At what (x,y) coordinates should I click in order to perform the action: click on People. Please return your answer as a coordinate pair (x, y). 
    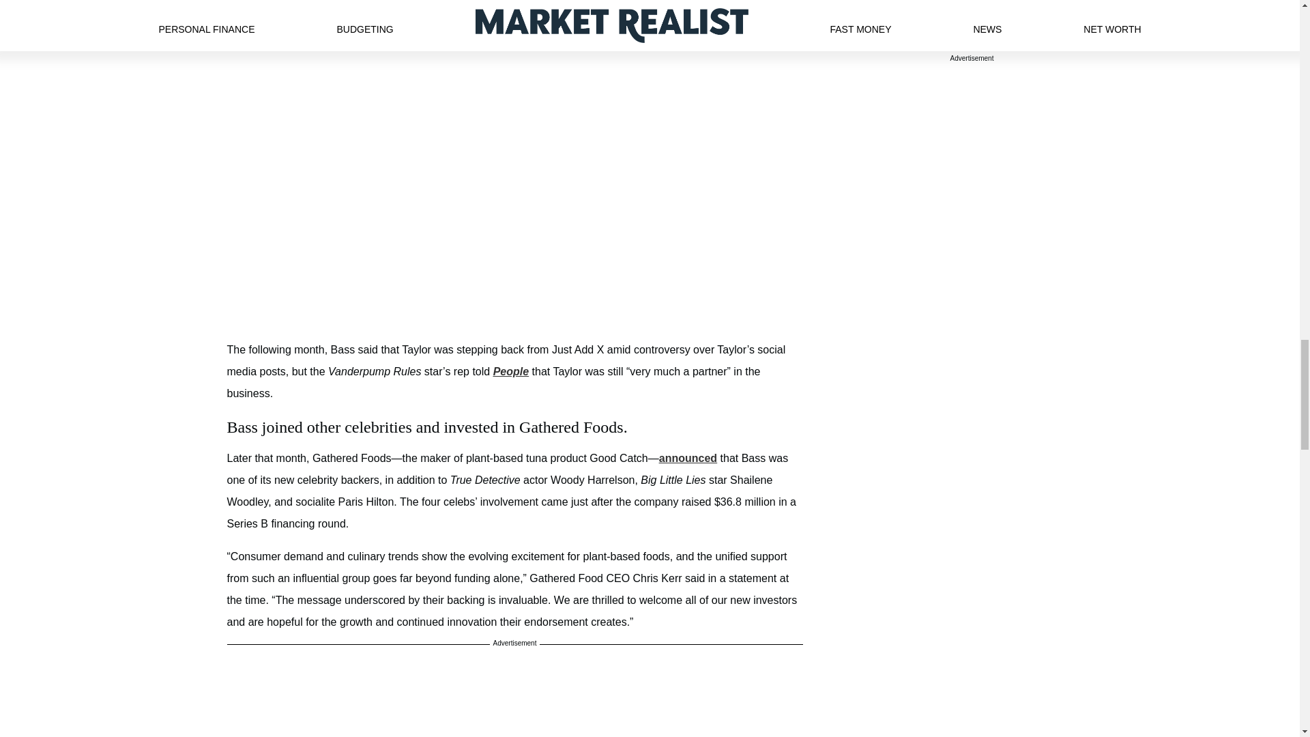
    Looking at the image, I should click on (511, 371).